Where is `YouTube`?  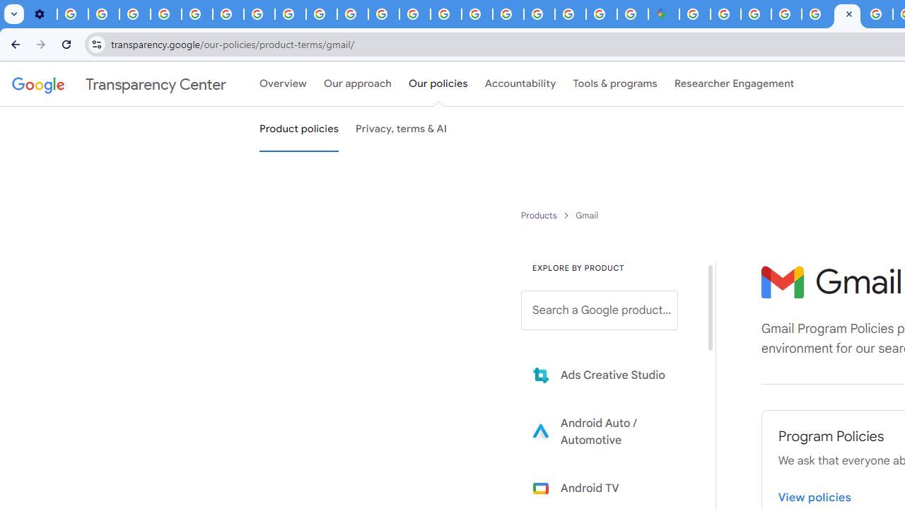 YouTube is located at coordinates (228, 14).